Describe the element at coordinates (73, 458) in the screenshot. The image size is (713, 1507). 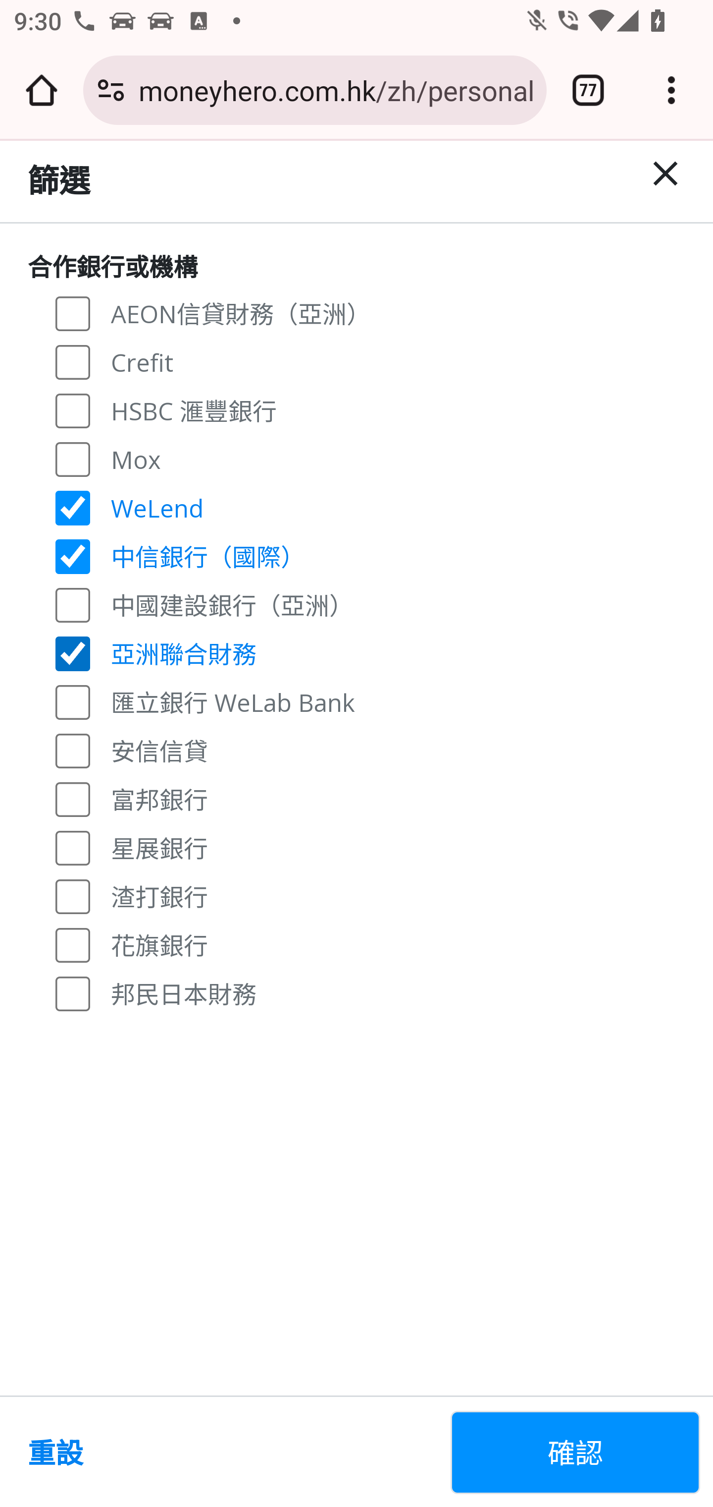
I see `Mox` at that location.